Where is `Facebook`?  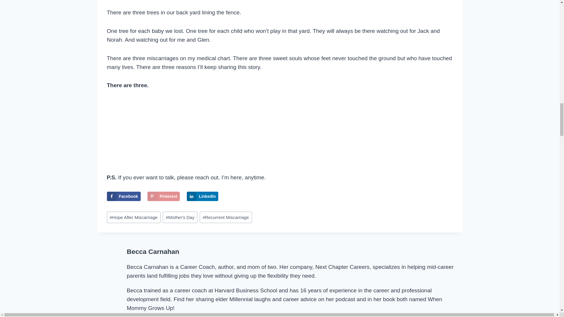
Facebook is located at coordinates (124, 196).